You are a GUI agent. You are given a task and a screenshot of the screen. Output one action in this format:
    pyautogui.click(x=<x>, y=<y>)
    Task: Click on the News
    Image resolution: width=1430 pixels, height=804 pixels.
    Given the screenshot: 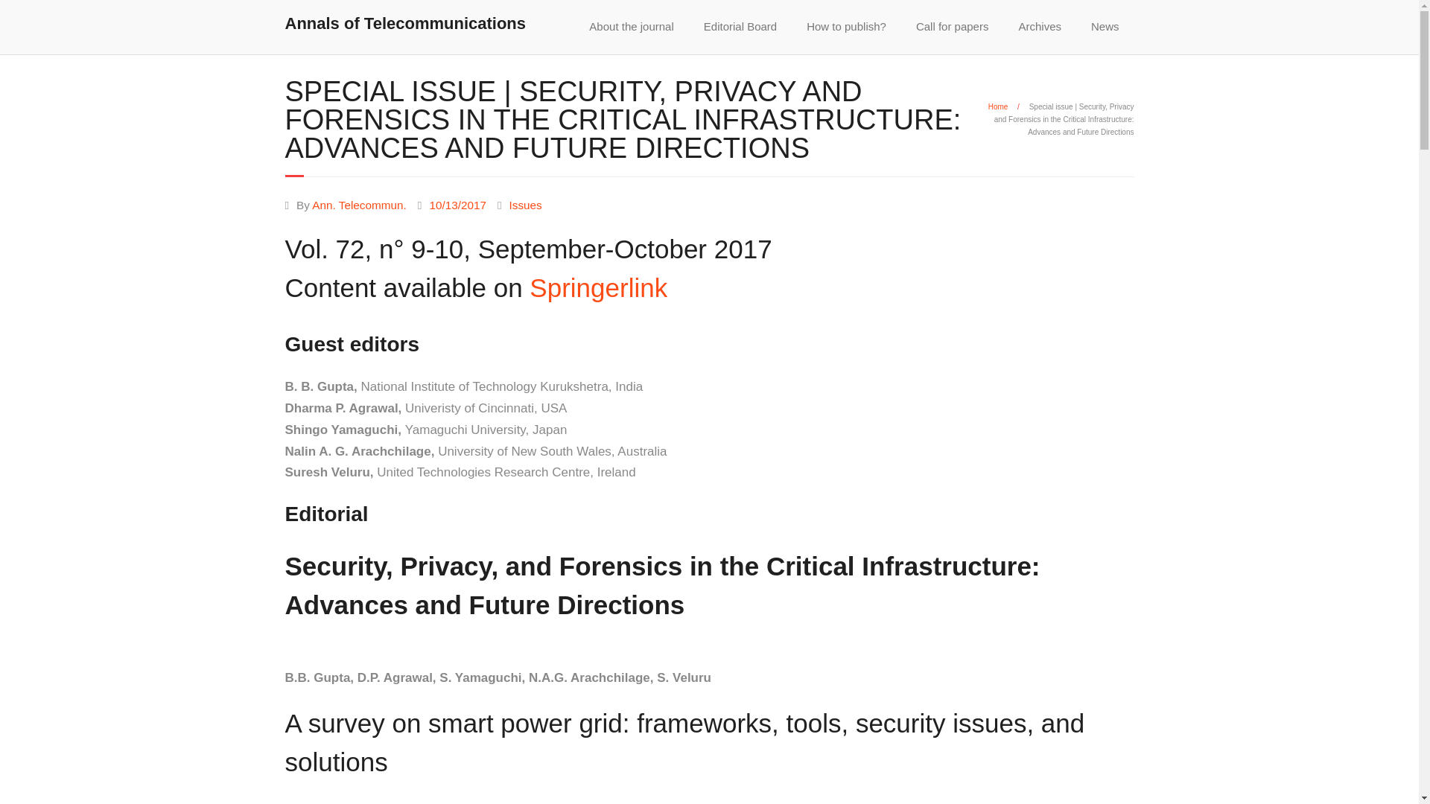 What is the action you would take?
    pyautogui.click(x=1105, y=27)
    